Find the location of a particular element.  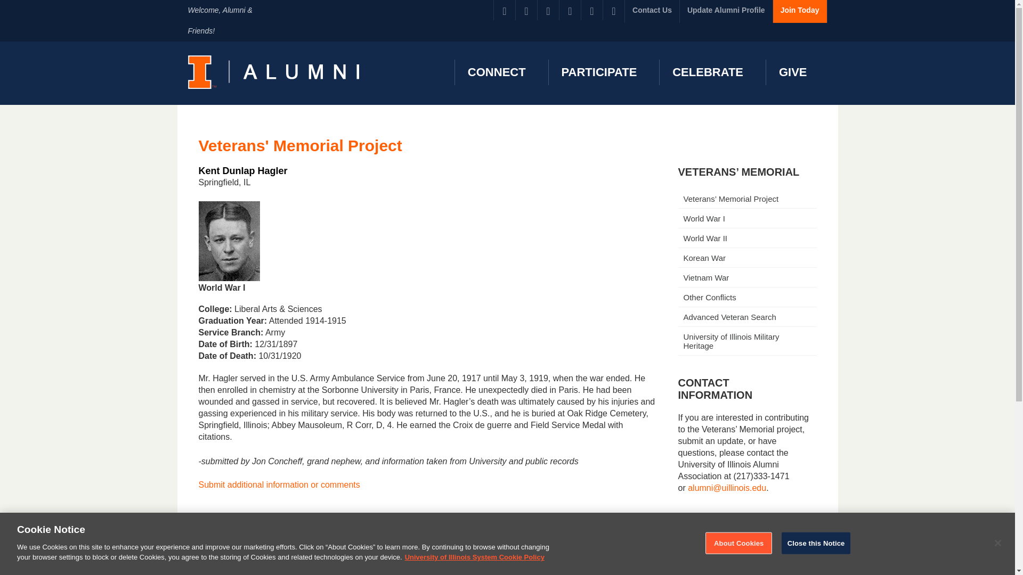

GIVE is located at coordinates (791, 72).